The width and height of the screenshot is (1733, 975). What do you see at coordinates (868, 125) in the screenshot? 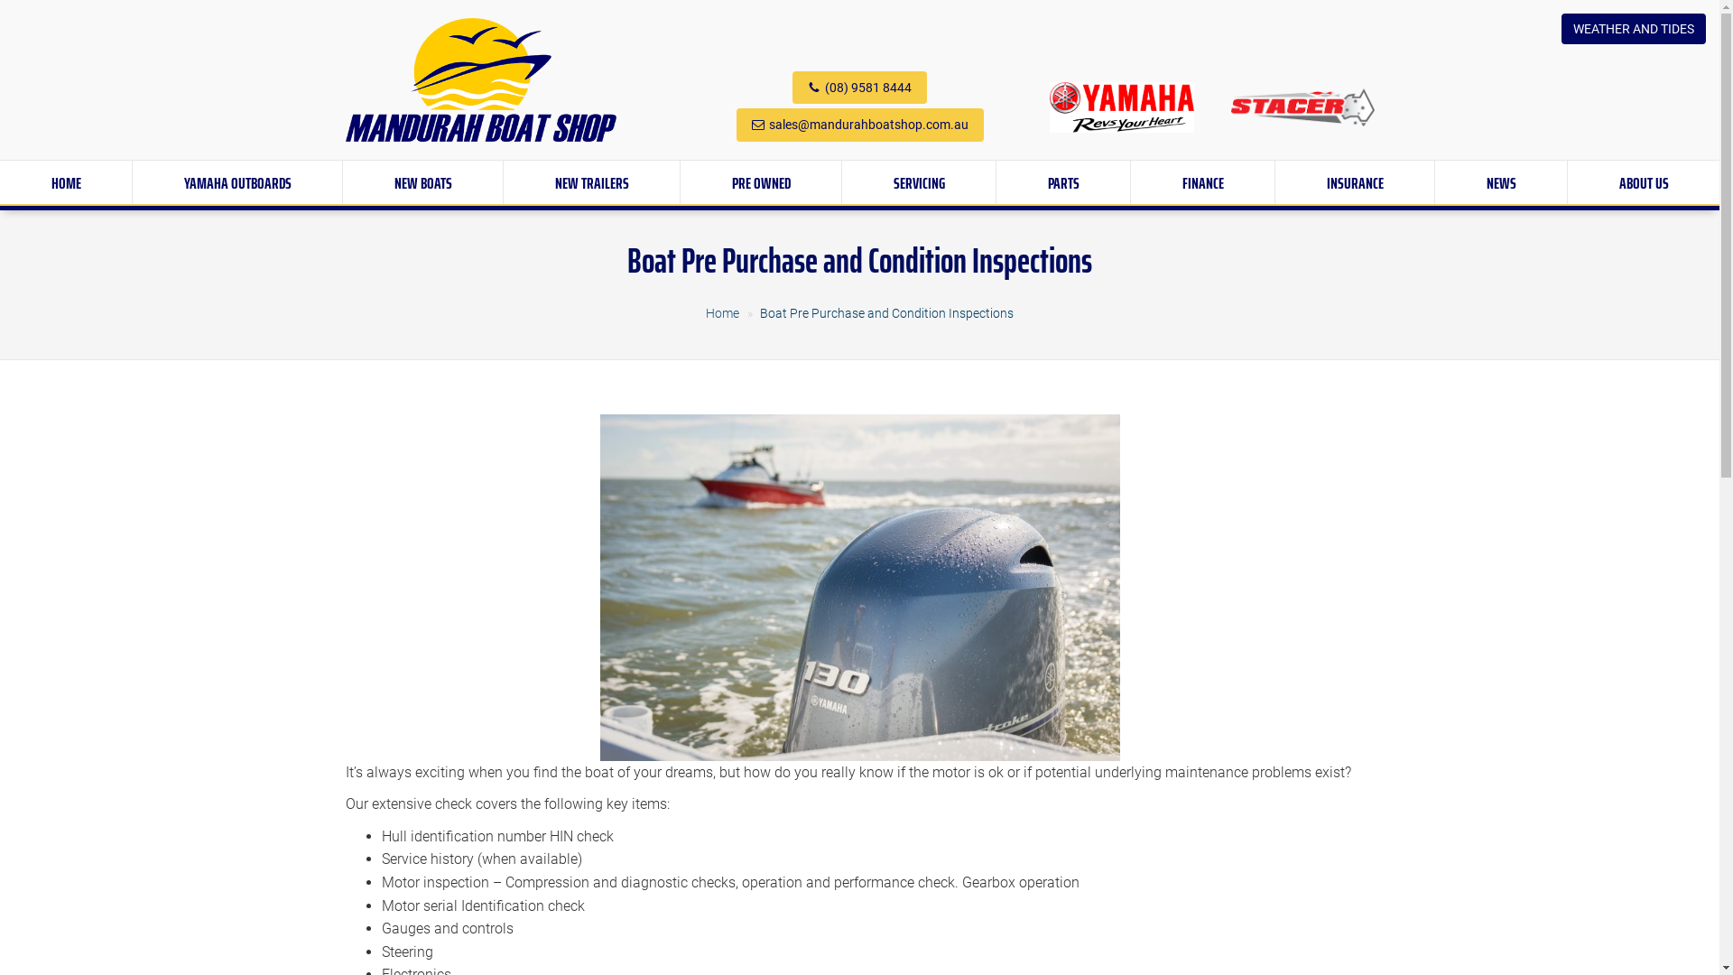
I see `sales@mandurahboatshop.com.au` at bounding box center [868, 125].